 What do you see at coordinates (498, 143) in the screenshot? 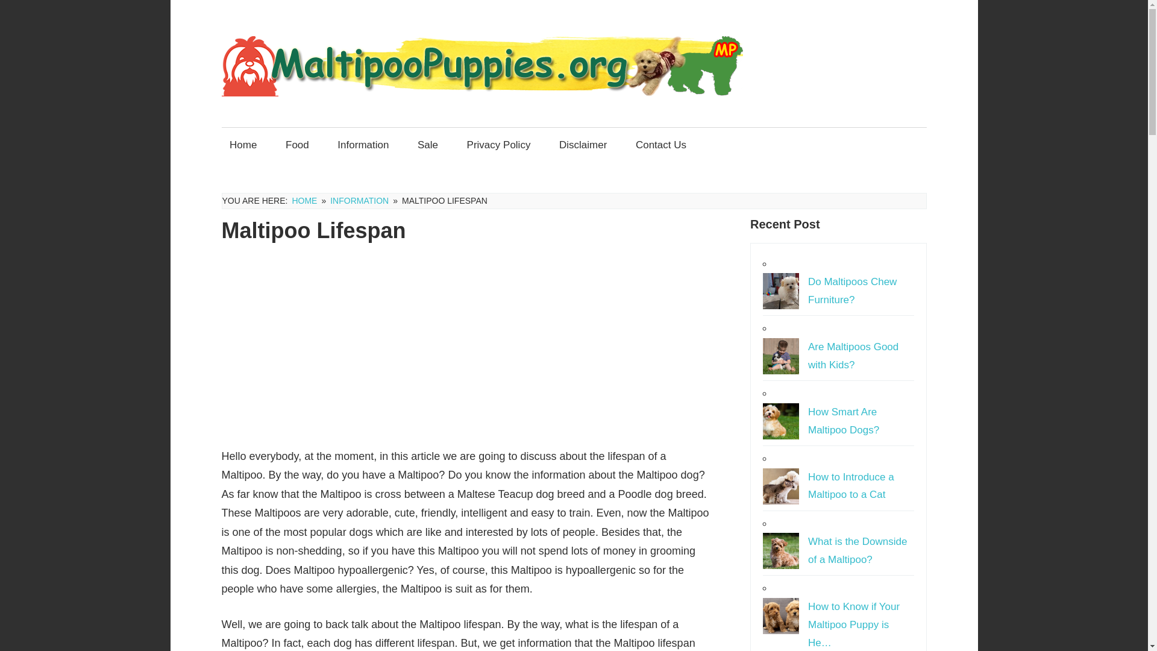
I see `Privacy Policy` at bounding box center [498, 143].